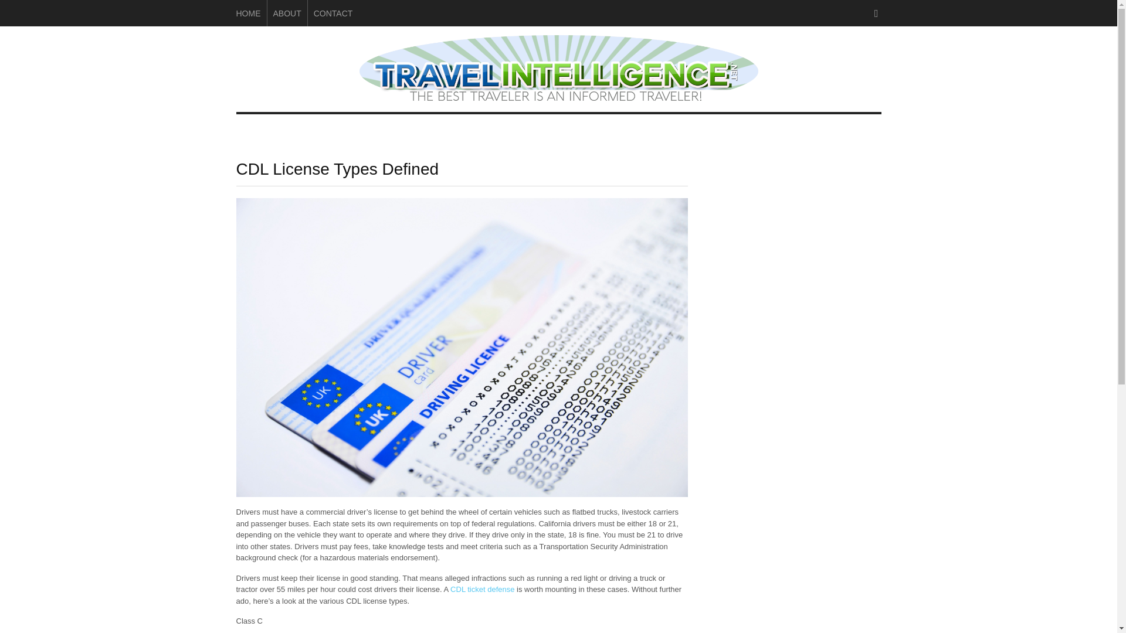  What do you see at coordinates (333, 13) in the screenshot?
I see `CONTACT` at bounding box center [333, 13].